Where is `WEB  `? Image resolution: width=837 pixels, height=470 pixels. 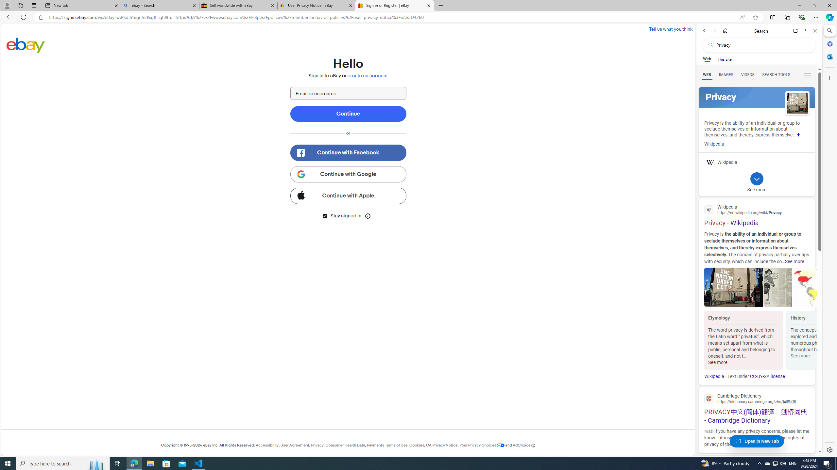
WEB   is located at coordinates (707, 75).